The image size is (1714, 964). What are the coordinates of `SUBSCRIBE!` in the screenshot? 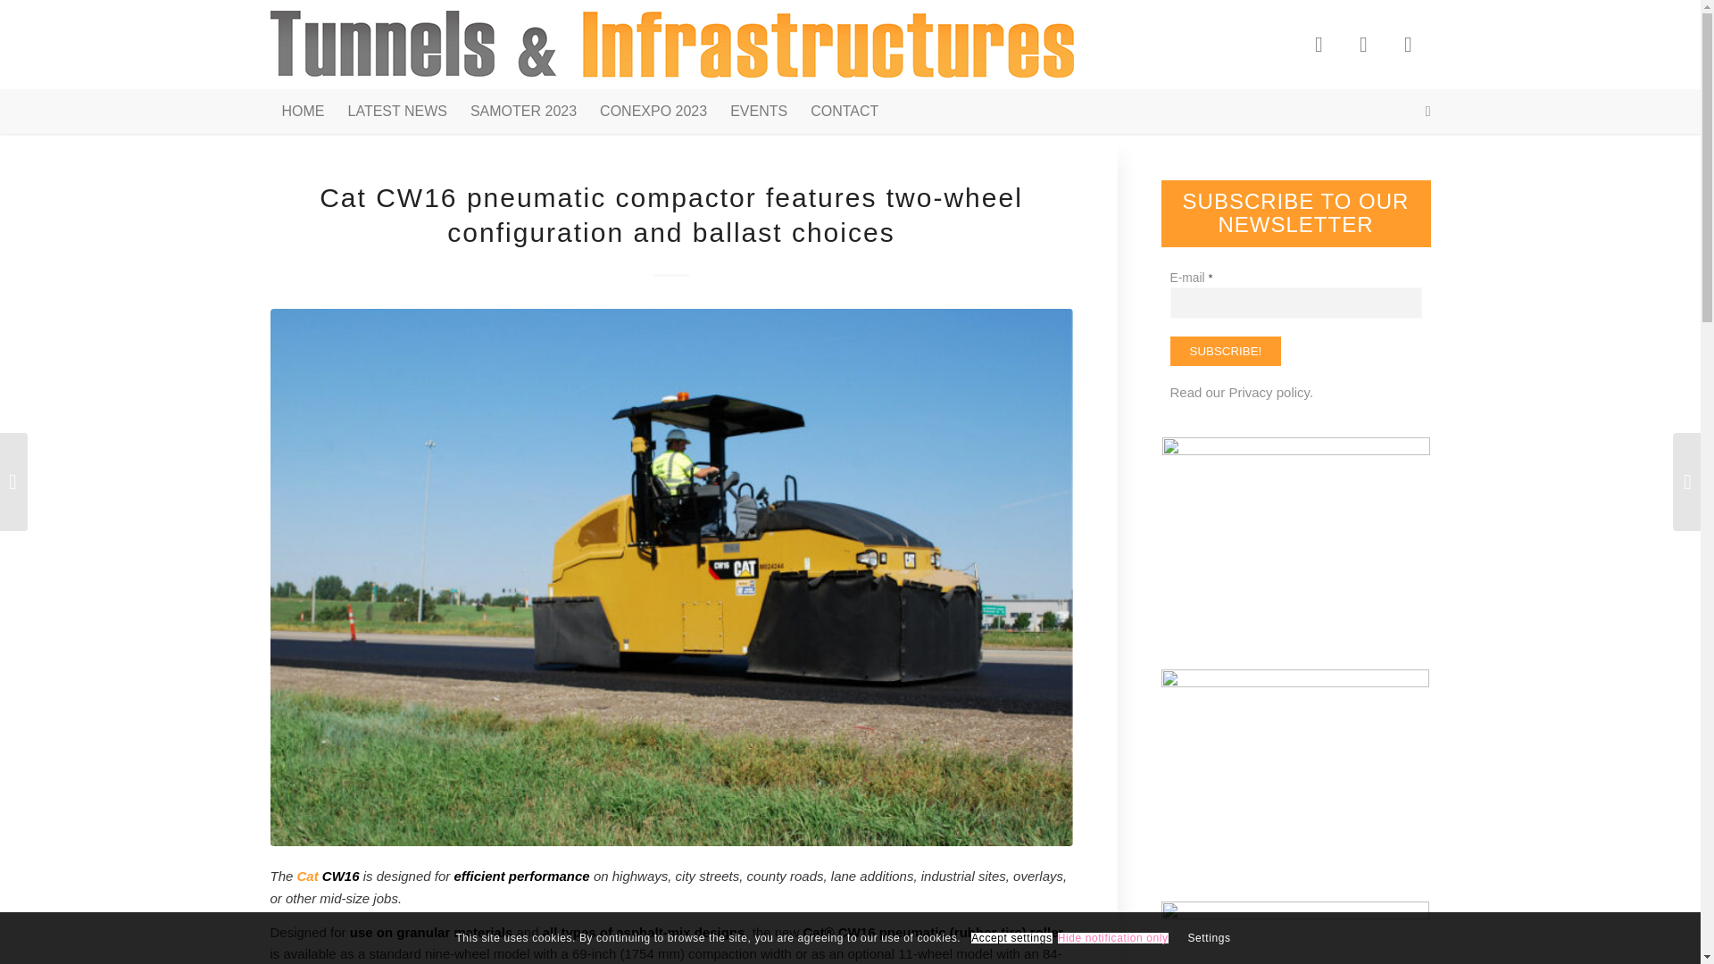 It's located at (1225, 351).